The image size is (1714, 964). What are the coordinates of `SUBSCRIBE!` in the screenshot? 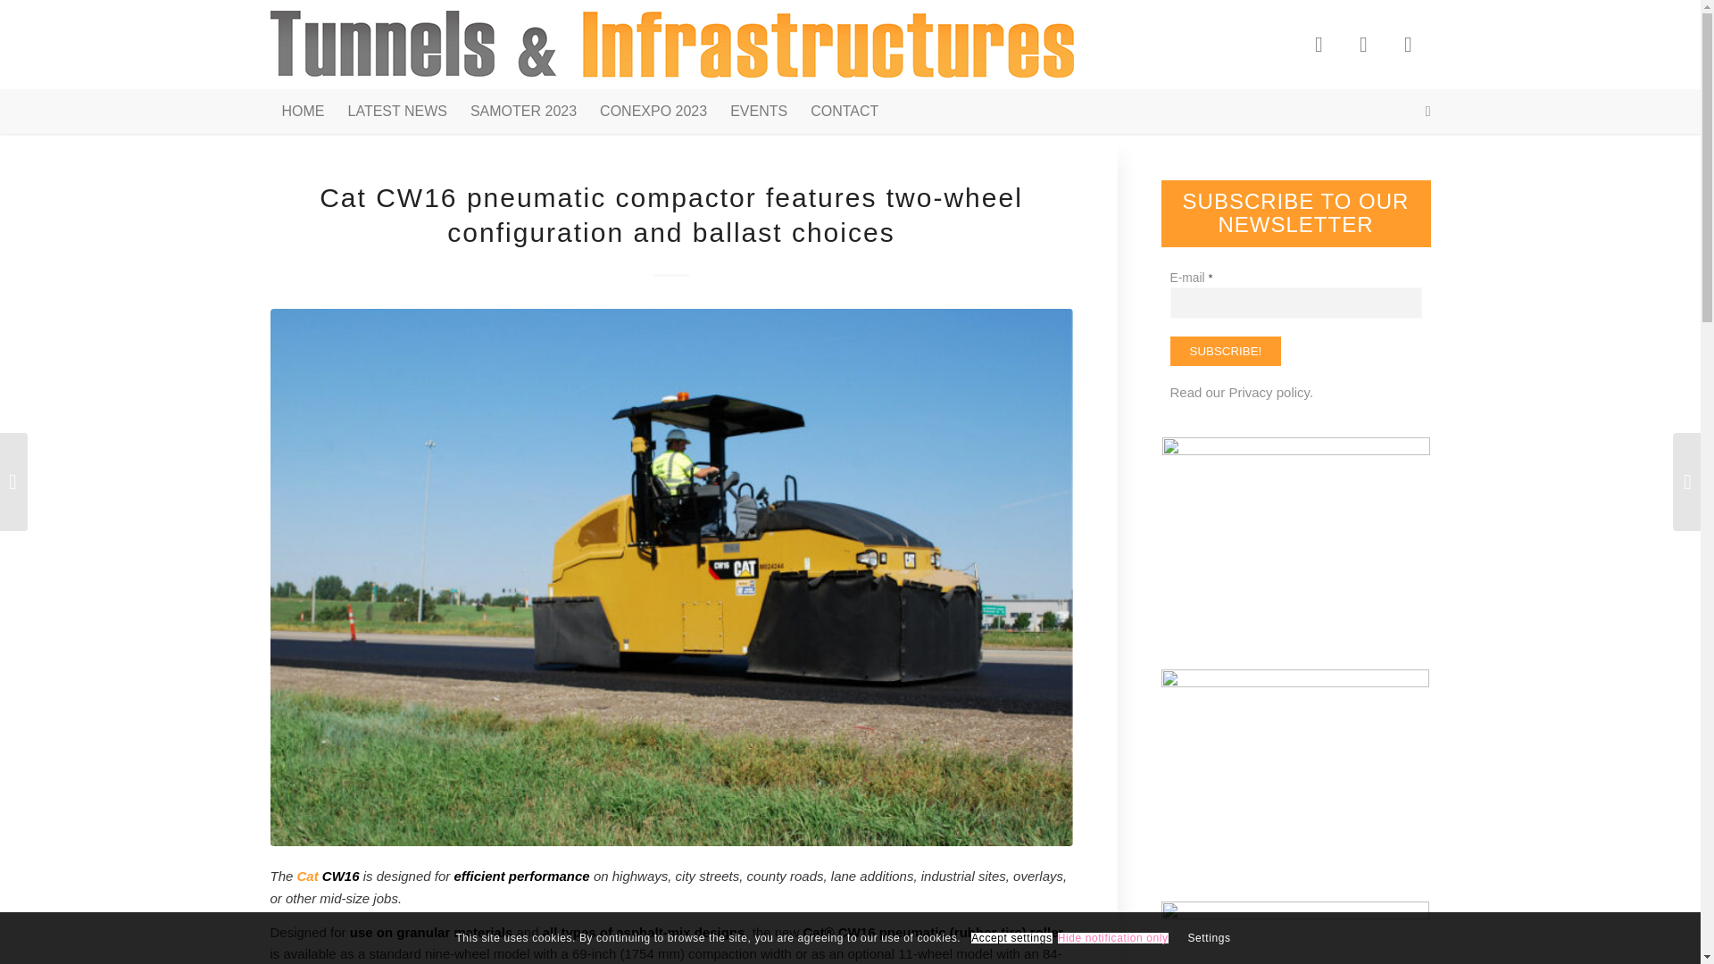 It's located at (1225, 351).